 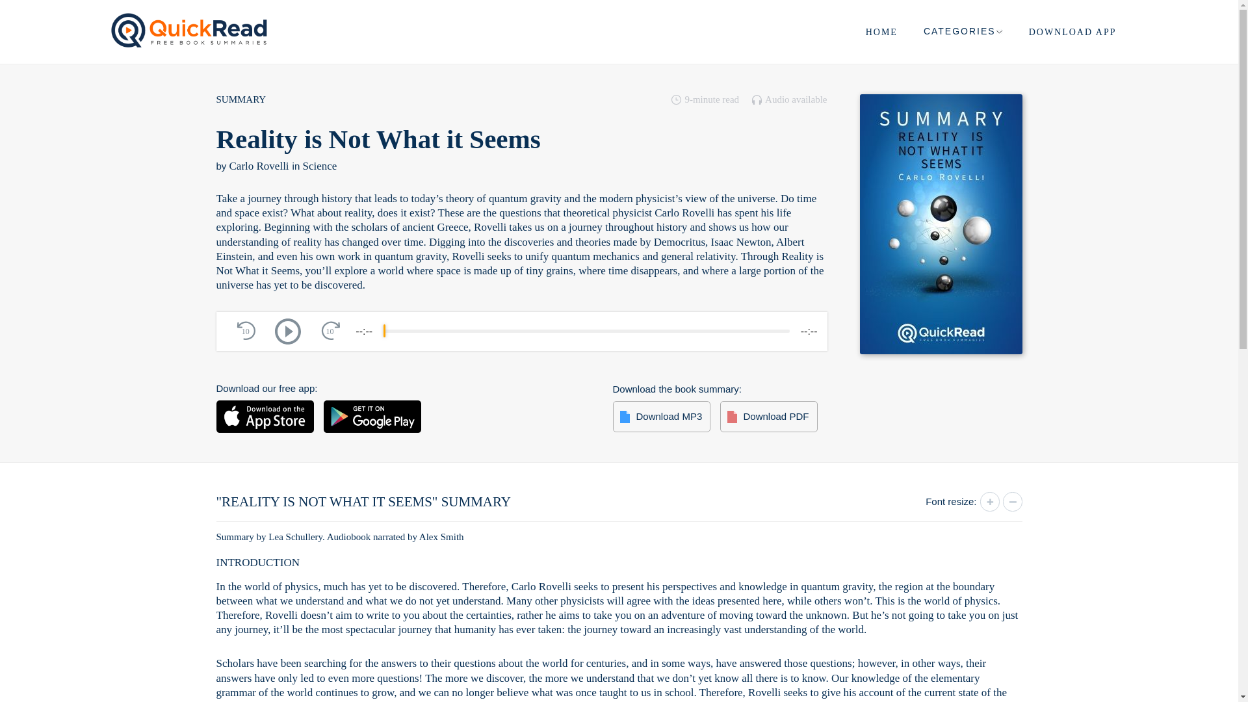 What do you see at coordinates (881, 32) in the screenshot?
I see `HOME` at bounding box center [881, 32].